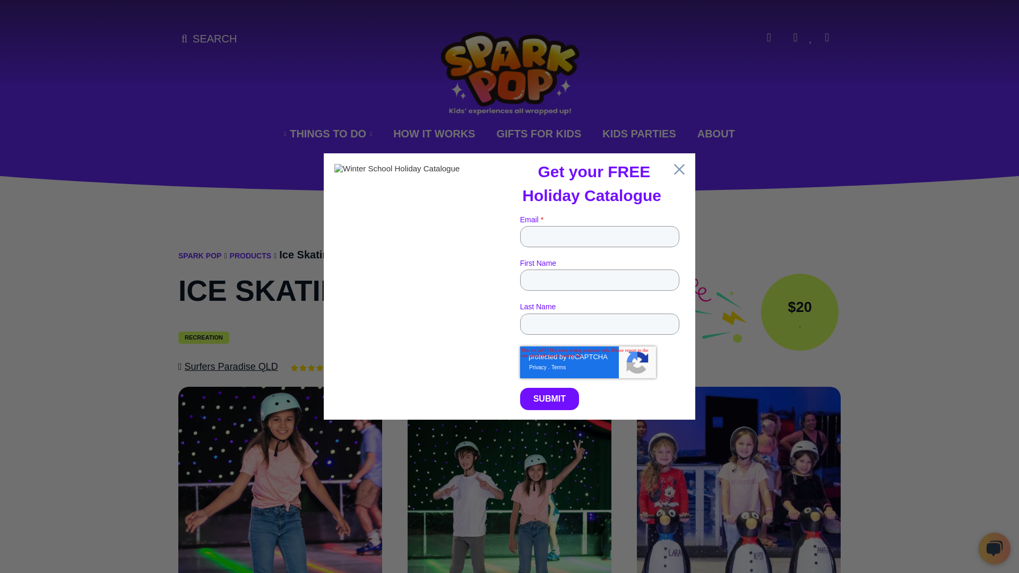 Image resolution: width=1019 pixels, height=573 pixels. I want to click on ABOUT, so click(715, 134).